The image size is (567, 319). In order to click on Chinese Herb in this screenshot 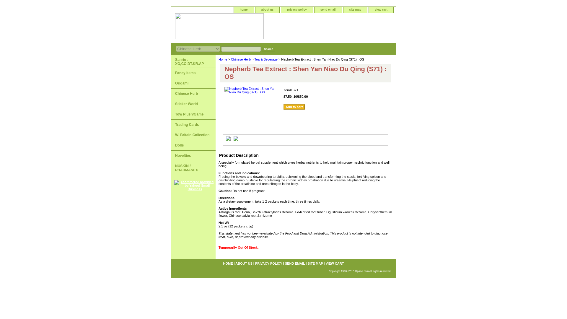, I will do `click(193, 94)`.